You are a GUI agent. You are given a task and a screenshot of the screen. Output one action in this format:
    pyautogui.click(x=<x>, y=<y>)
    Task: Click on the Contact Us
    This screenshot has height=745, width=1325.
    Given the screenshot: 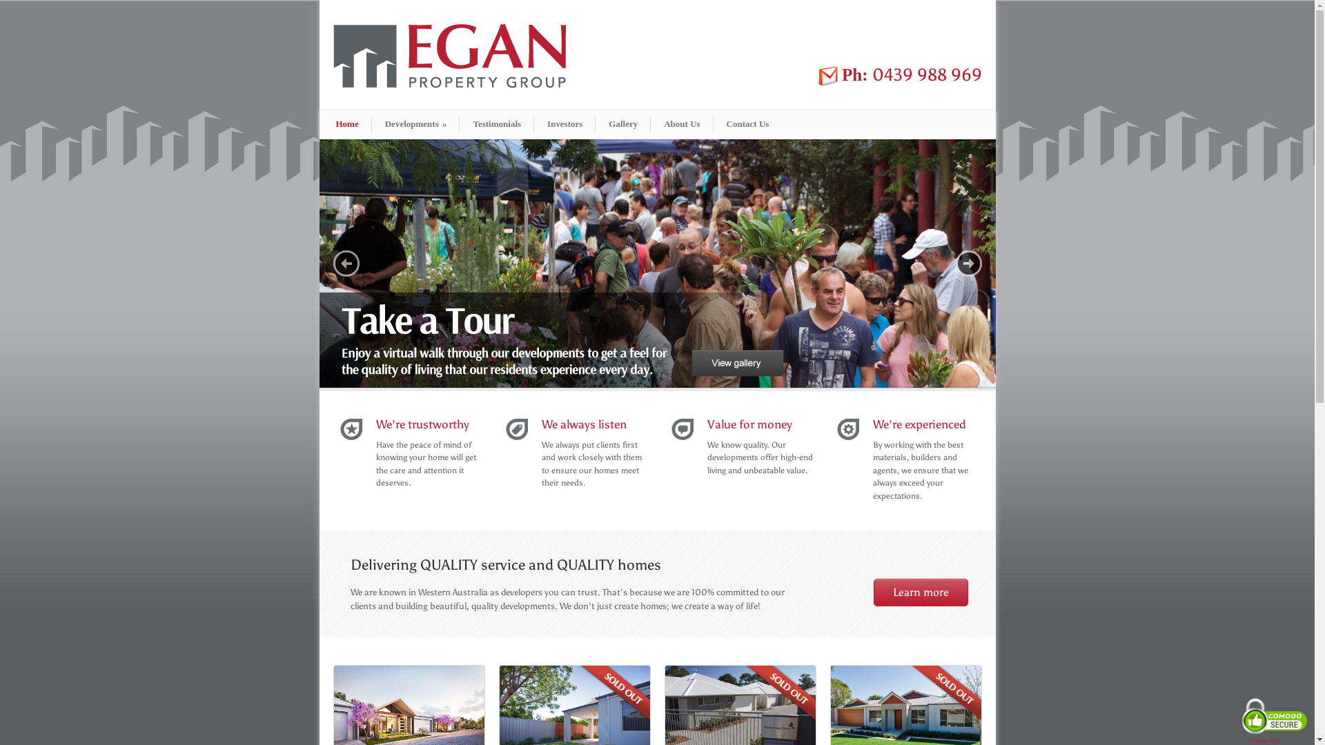 What is the action you would take?
    pyautogui.click(x=748, y=124)
    